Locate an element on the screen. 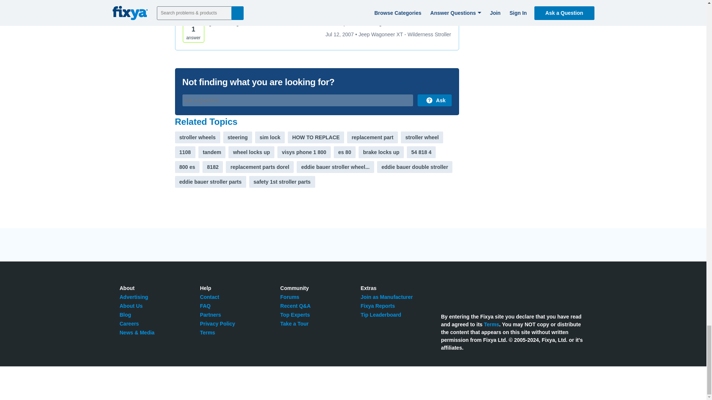 This screenshot has width=712, height=400. Ask is located at coordinates (434, 100).